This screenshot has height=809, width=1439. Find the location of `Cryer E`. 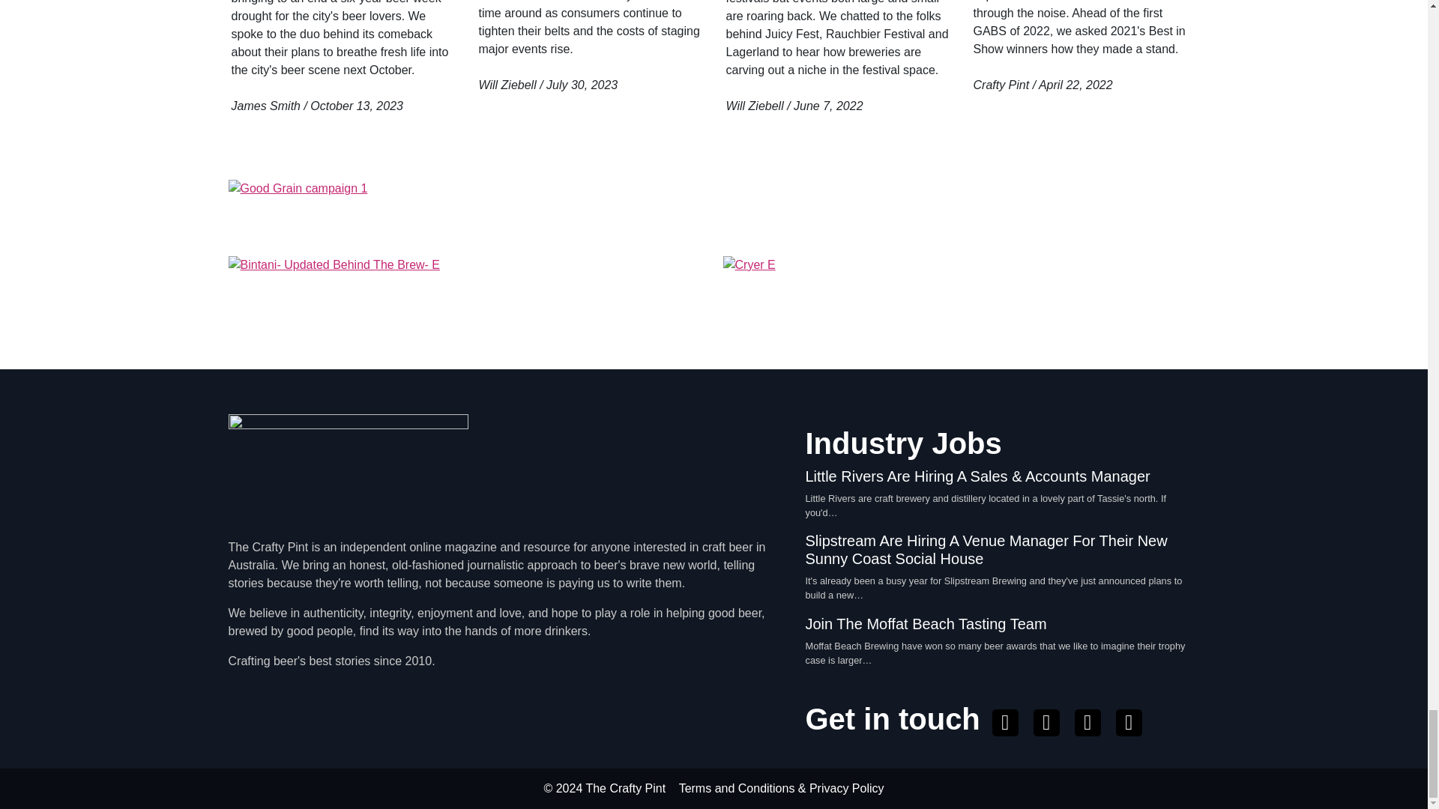

Cryer E is located at coordinates (960, 296).